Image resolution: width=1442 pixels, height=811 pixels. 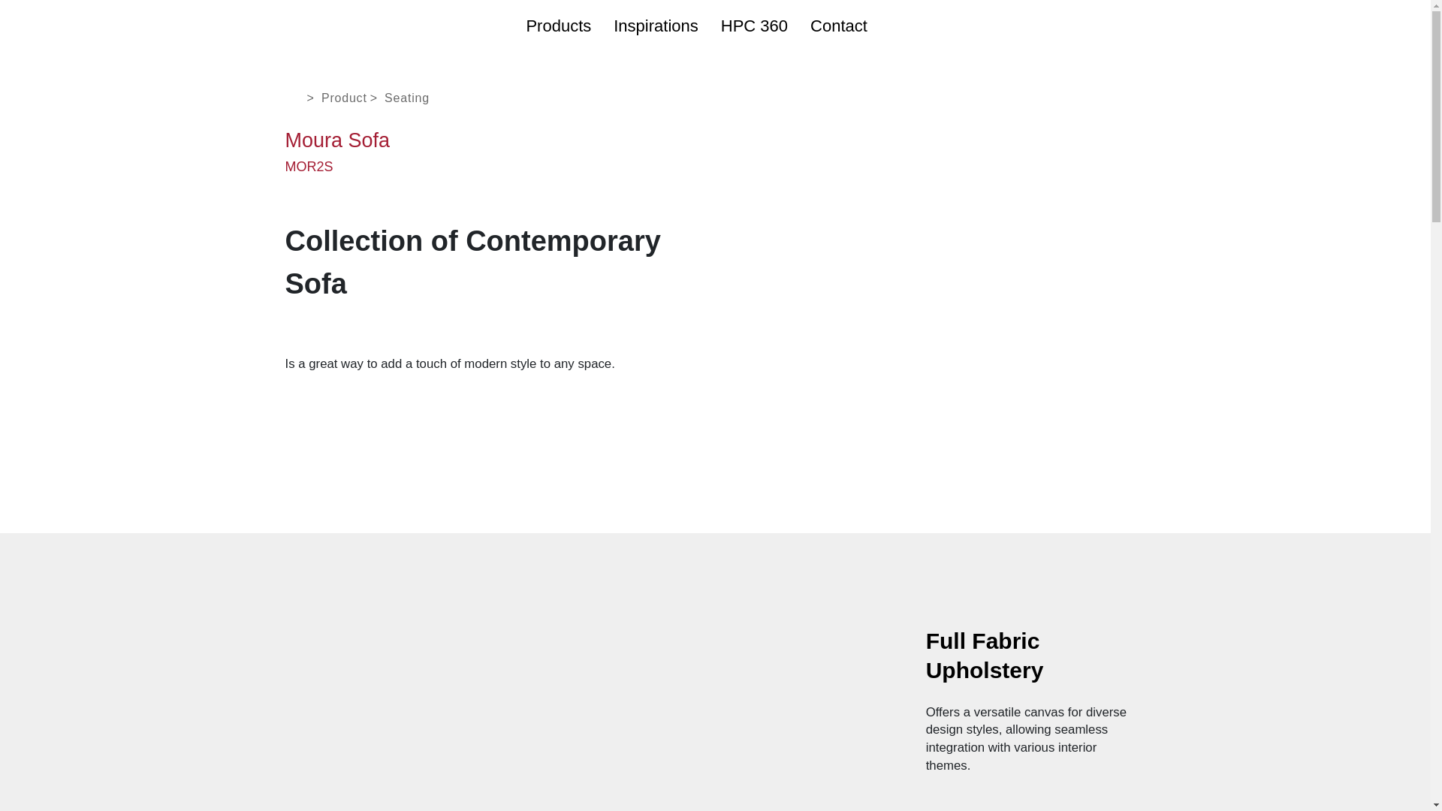 I want to click on Inspirations, so click(x=656, y=26).